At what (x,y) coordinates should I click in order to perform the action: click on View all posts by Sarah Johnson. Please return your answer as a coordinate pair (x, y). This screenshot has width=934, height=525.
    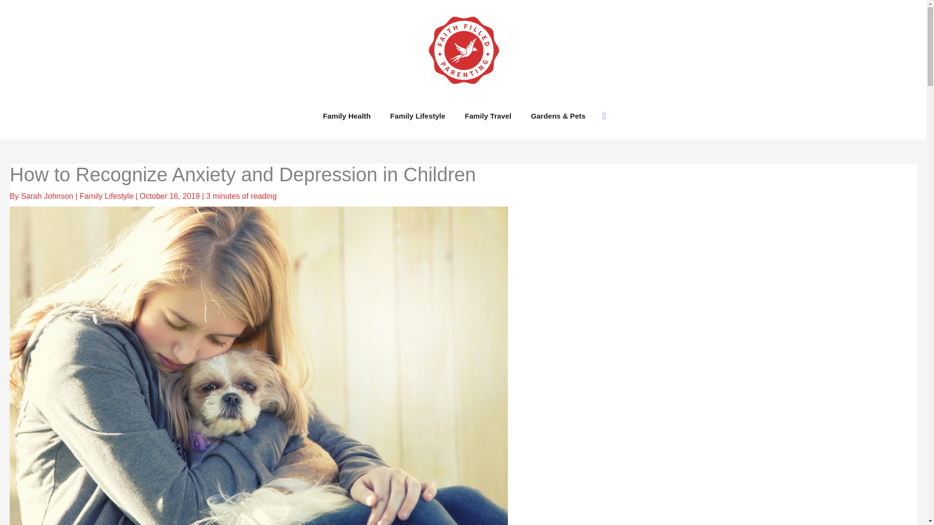
    Looking at the image, I should click on (48, 196).